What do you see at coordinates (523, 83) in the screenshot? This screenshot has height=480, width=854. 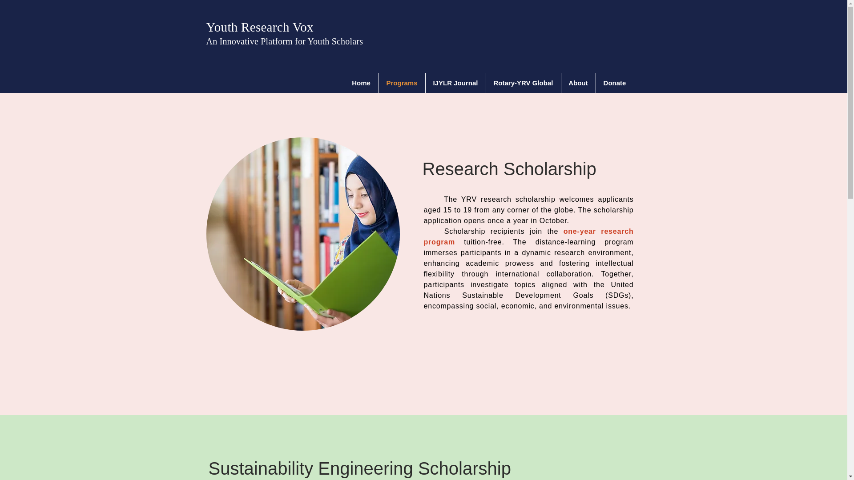 I see `Rotary-YRV Global` at bounding box center [523, 83].